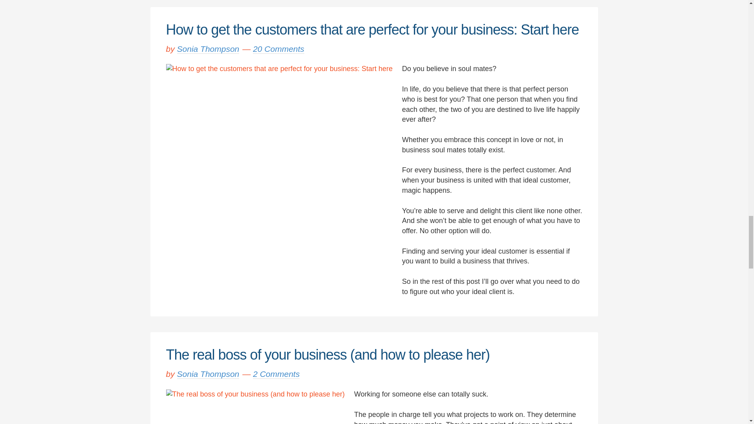  What do you see at coordinates (208, 374) in the screenshot?
I see `Sonia Thompson` at bounding box center [208, 374].